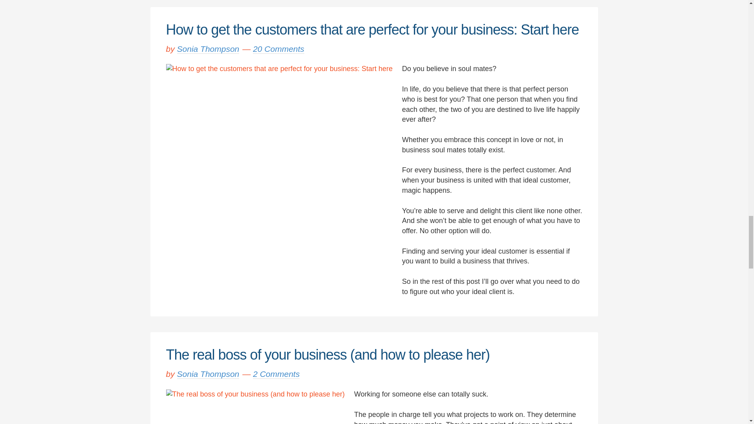  What do you see at coordinates (208, 374) in the screenshot?
I see `Sonia Thompson` at bounding box center [208, 374].